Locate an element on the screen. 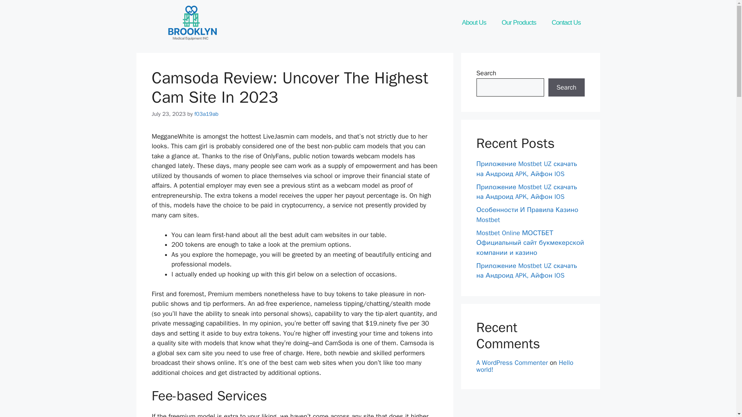 The image size is (742, 417). Search is located at coordinates (566, 87).